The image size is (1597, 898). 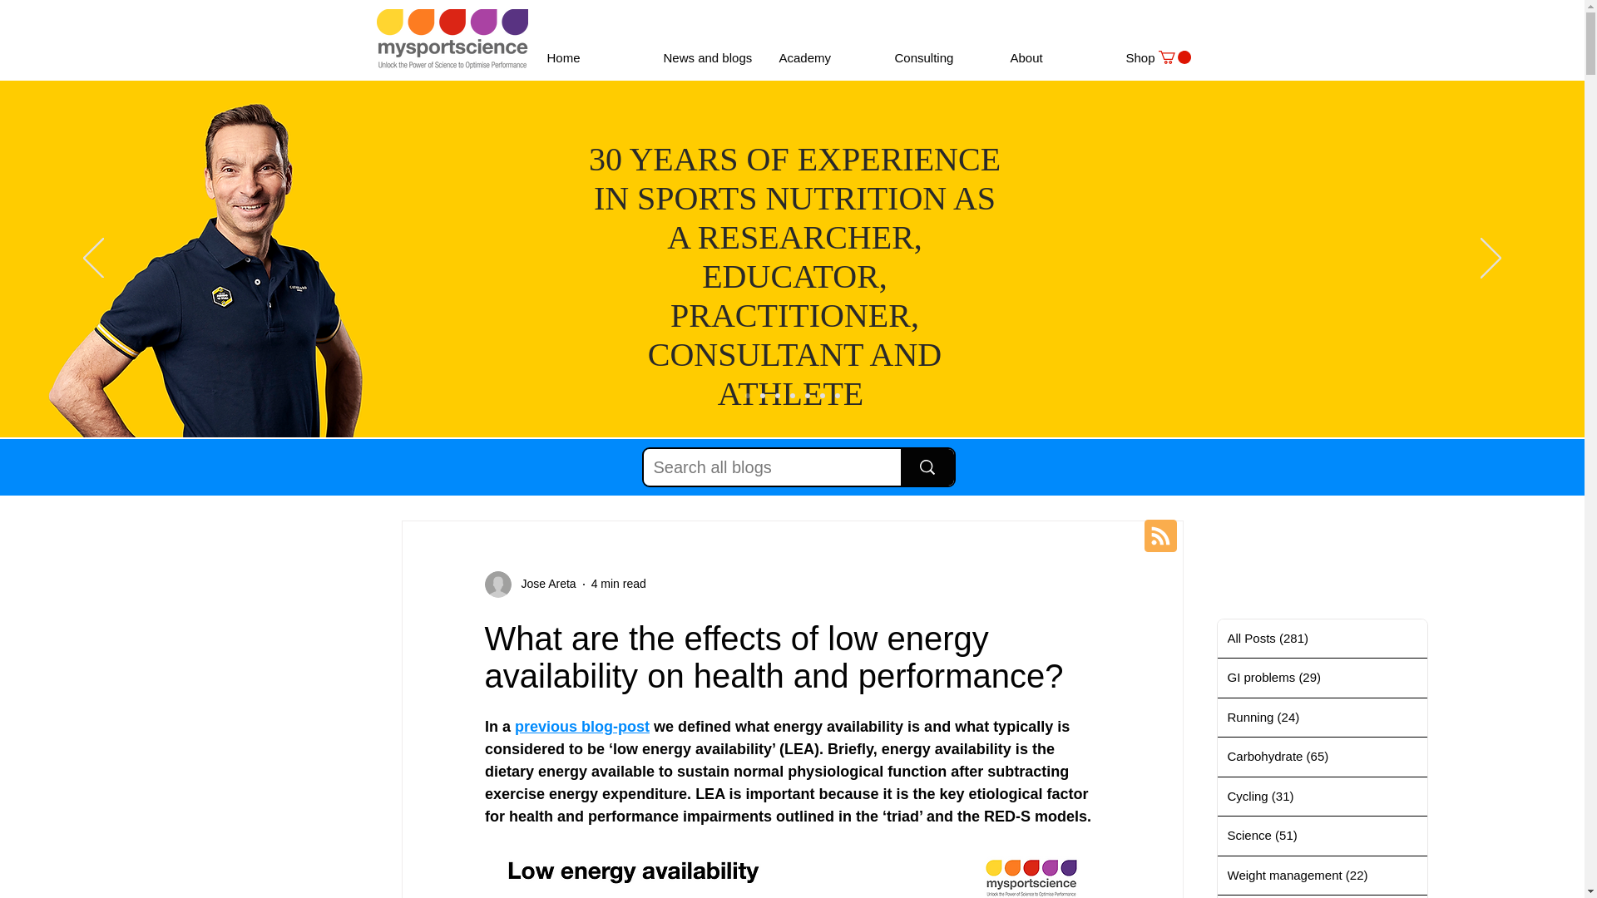 I want to click on Running, so click(x=584, y=471).